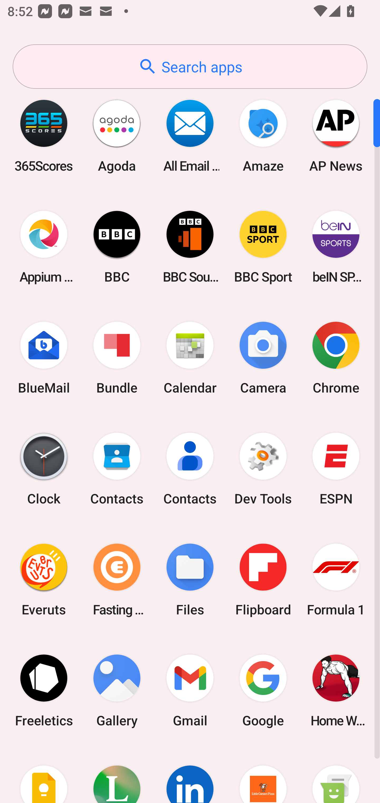 The height and width of the screenshot is (803, 380). What do you see at coordinates (263, 690) in the screenshot?
I see `Google` at bounding box center [263, 690].